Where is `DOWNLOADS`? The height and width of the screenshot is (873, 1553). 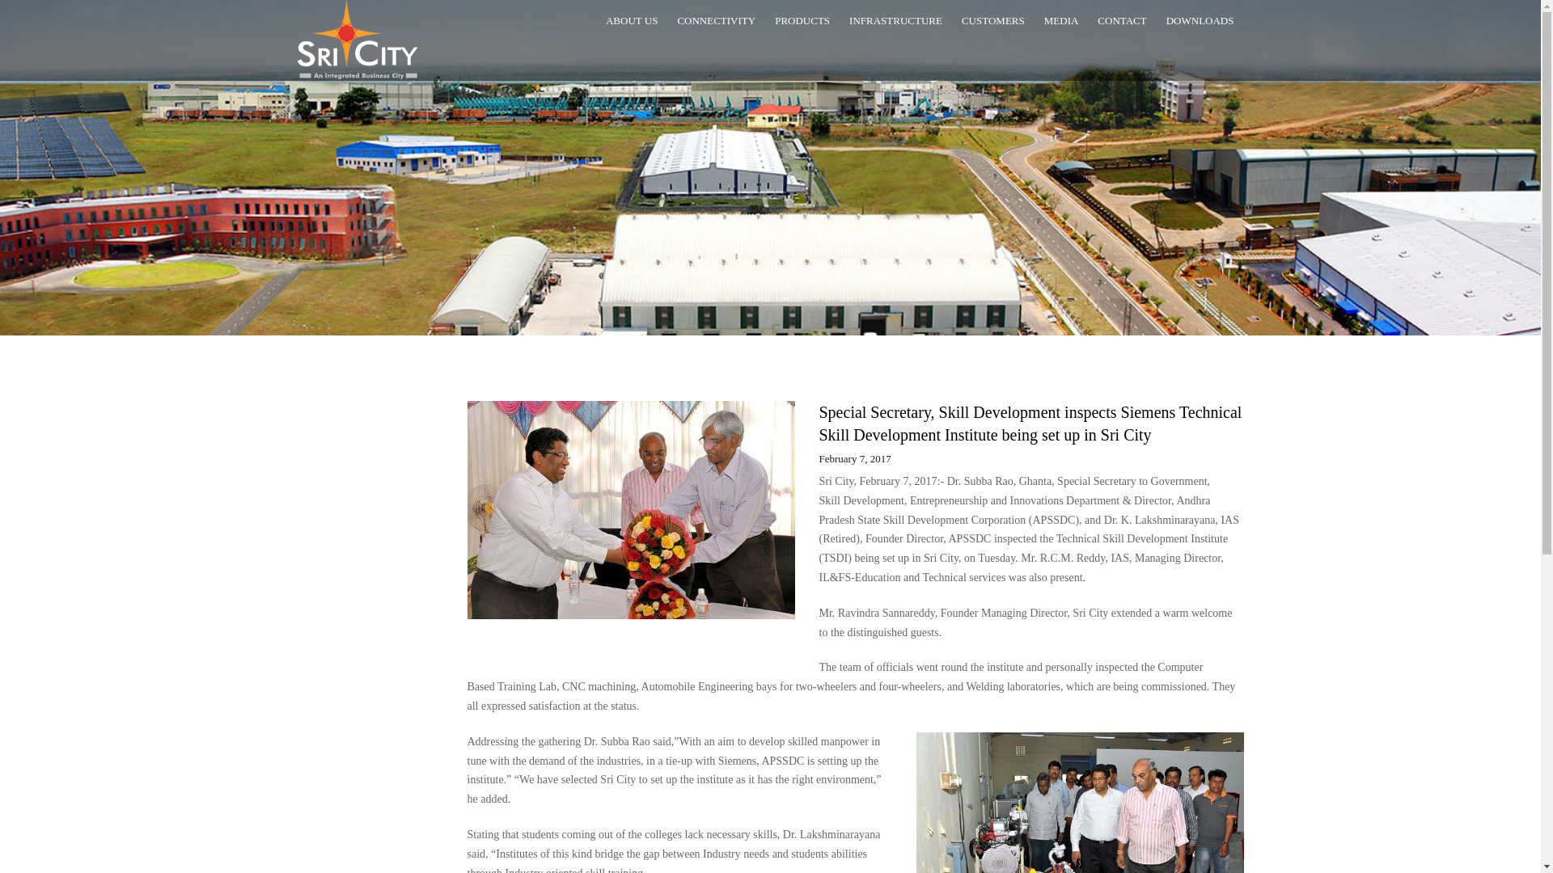
DOWNLOADS is located at coordinates (1200, 21).